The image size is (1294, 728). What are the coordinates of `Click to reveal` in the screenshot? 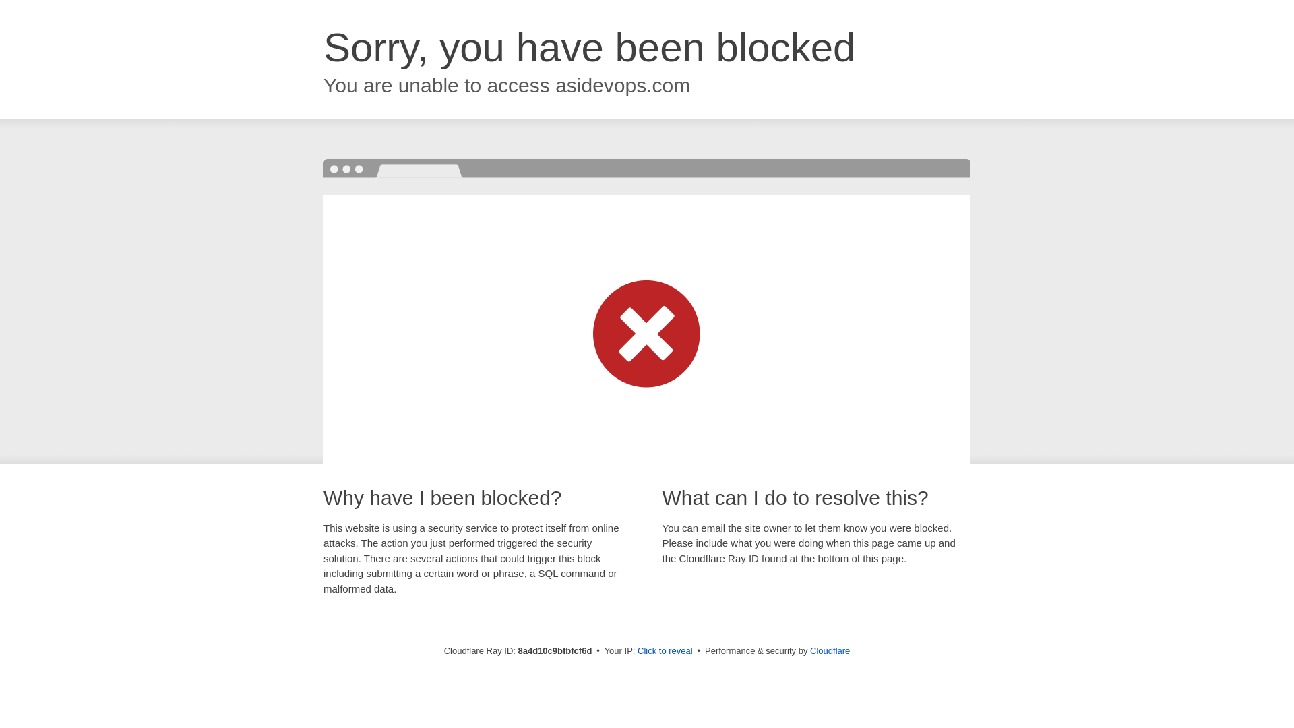 It's located at (665, 651).